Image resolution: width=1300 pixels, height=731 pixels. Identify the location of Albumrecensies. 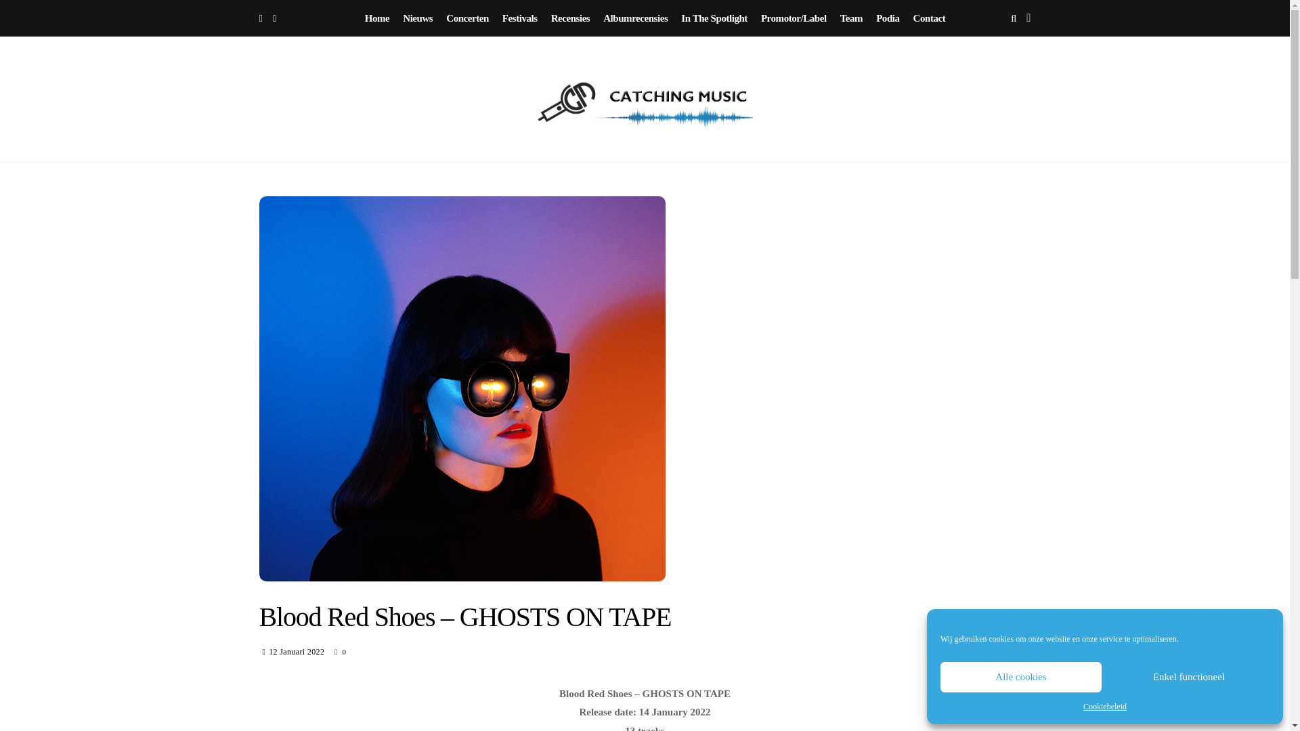
(635, 18).